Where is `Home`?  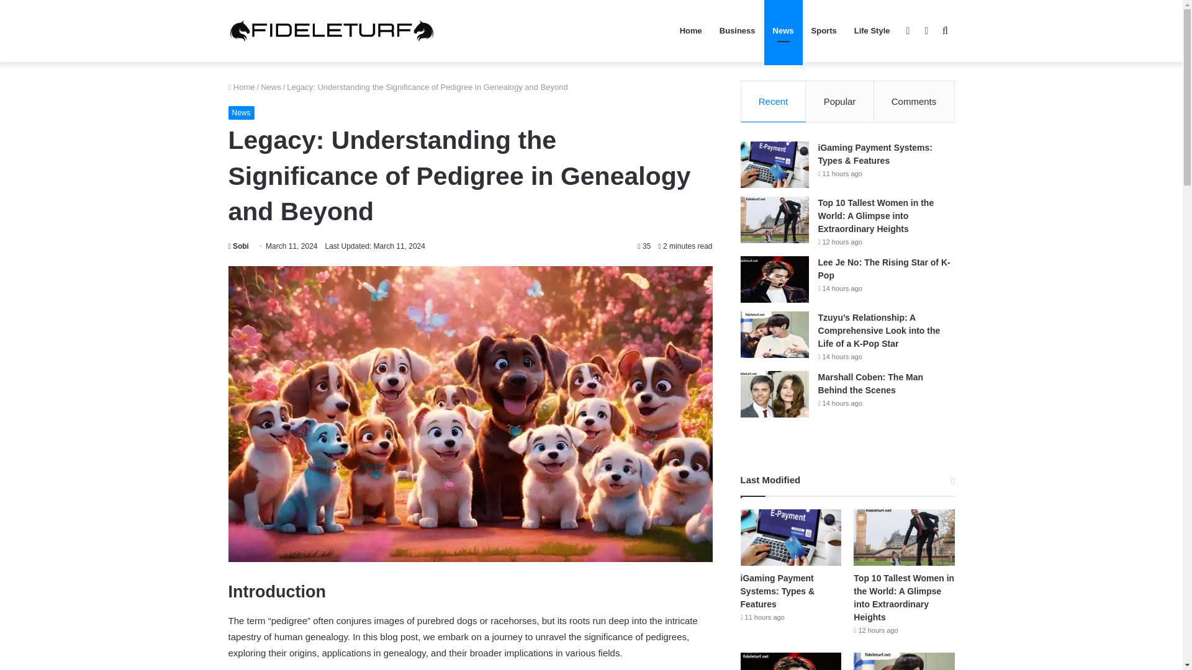 Home is located at coordinates (690, 31).